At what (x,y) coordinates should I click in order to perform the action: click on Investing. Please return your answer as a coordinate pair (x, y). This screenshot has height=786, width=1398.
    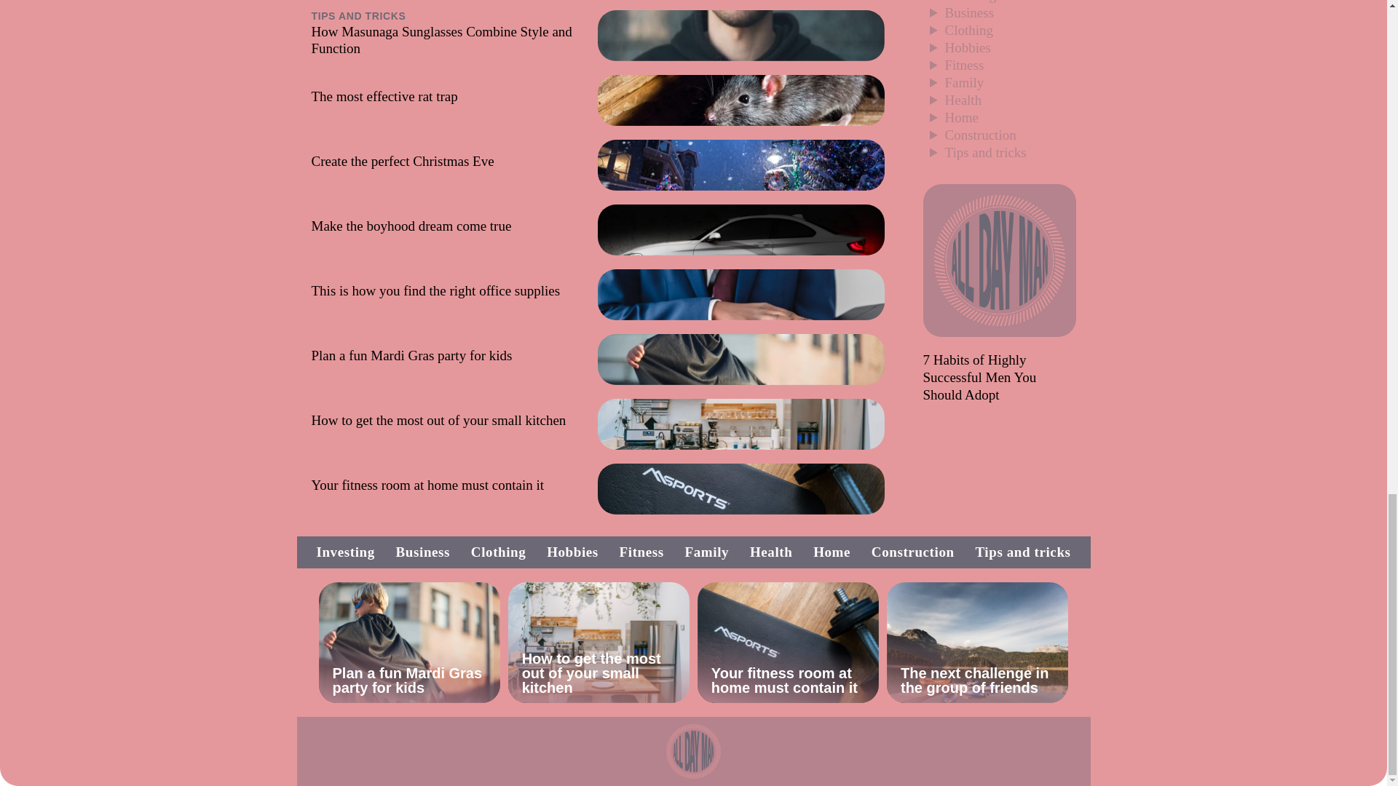
    Looking at the image, I should click on (970, 1).